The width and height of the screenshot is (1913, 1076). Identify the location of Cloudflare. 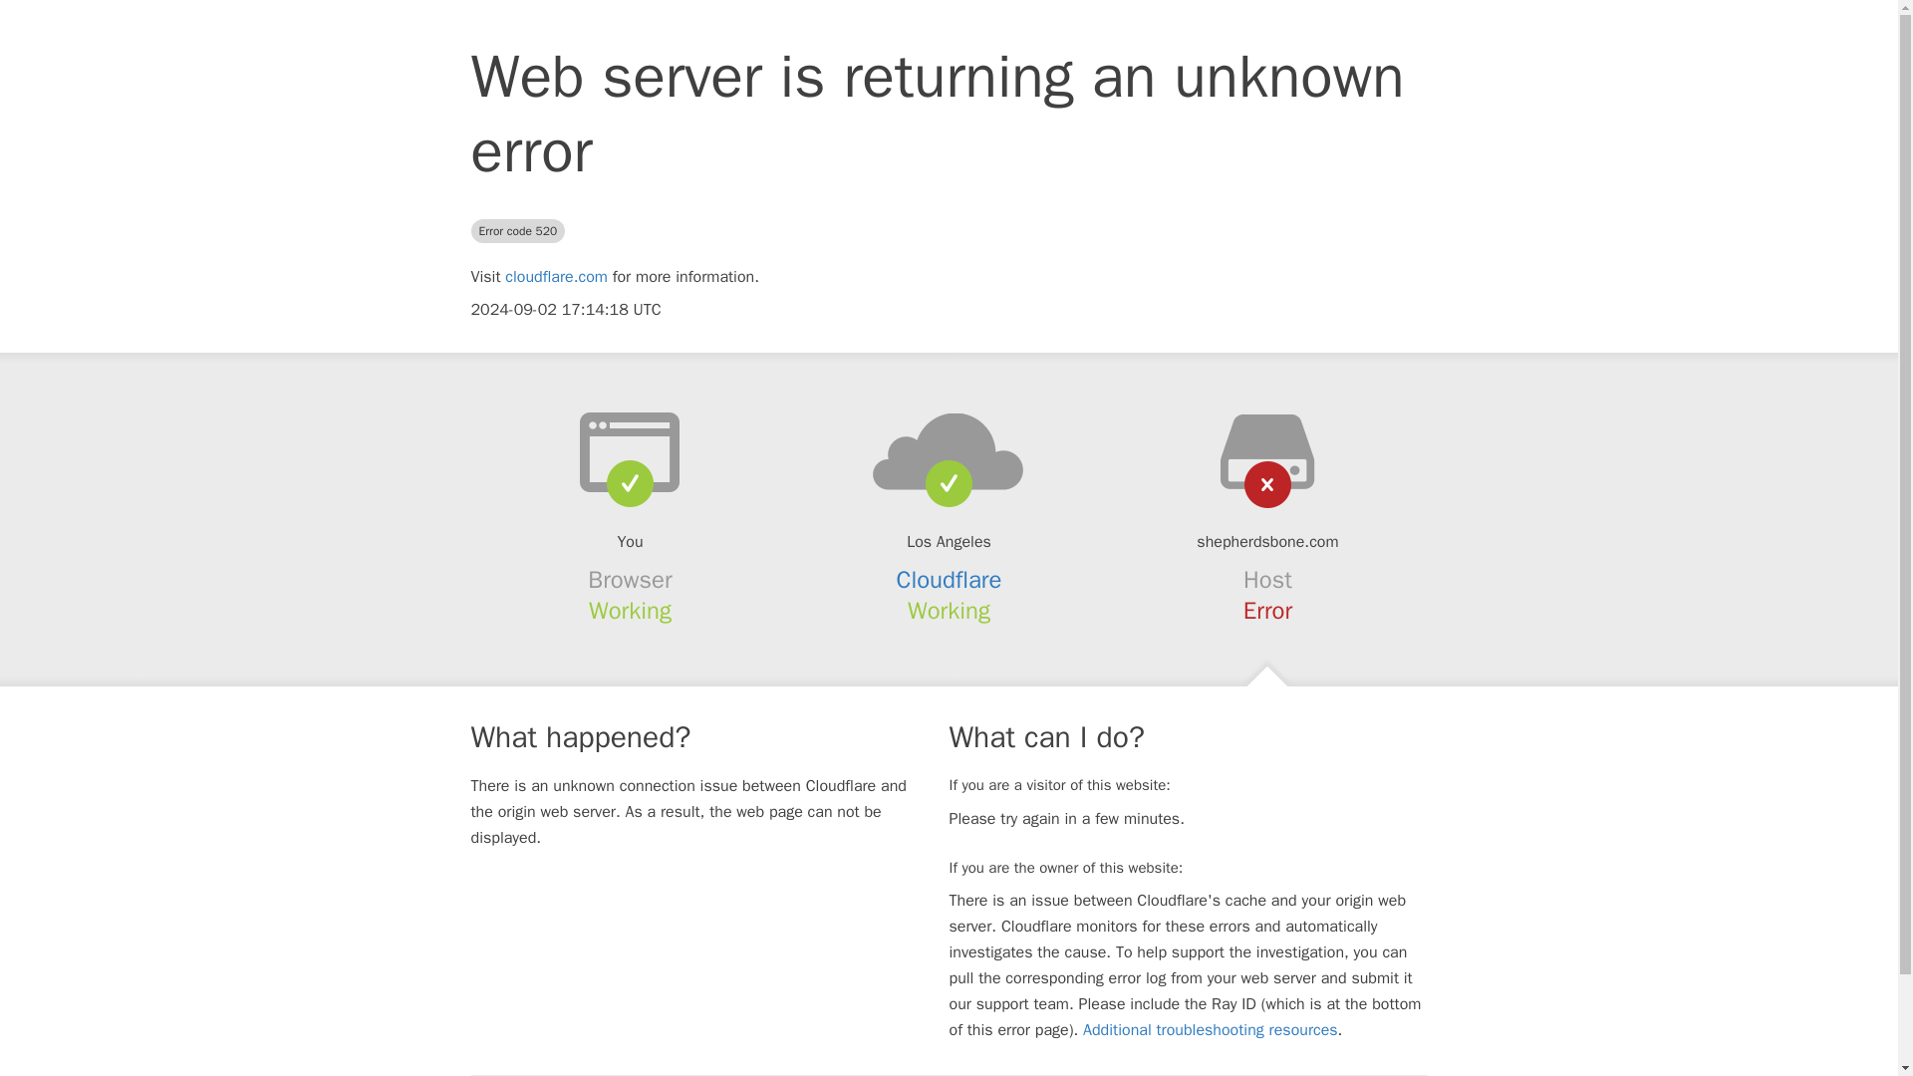
(950, 580).